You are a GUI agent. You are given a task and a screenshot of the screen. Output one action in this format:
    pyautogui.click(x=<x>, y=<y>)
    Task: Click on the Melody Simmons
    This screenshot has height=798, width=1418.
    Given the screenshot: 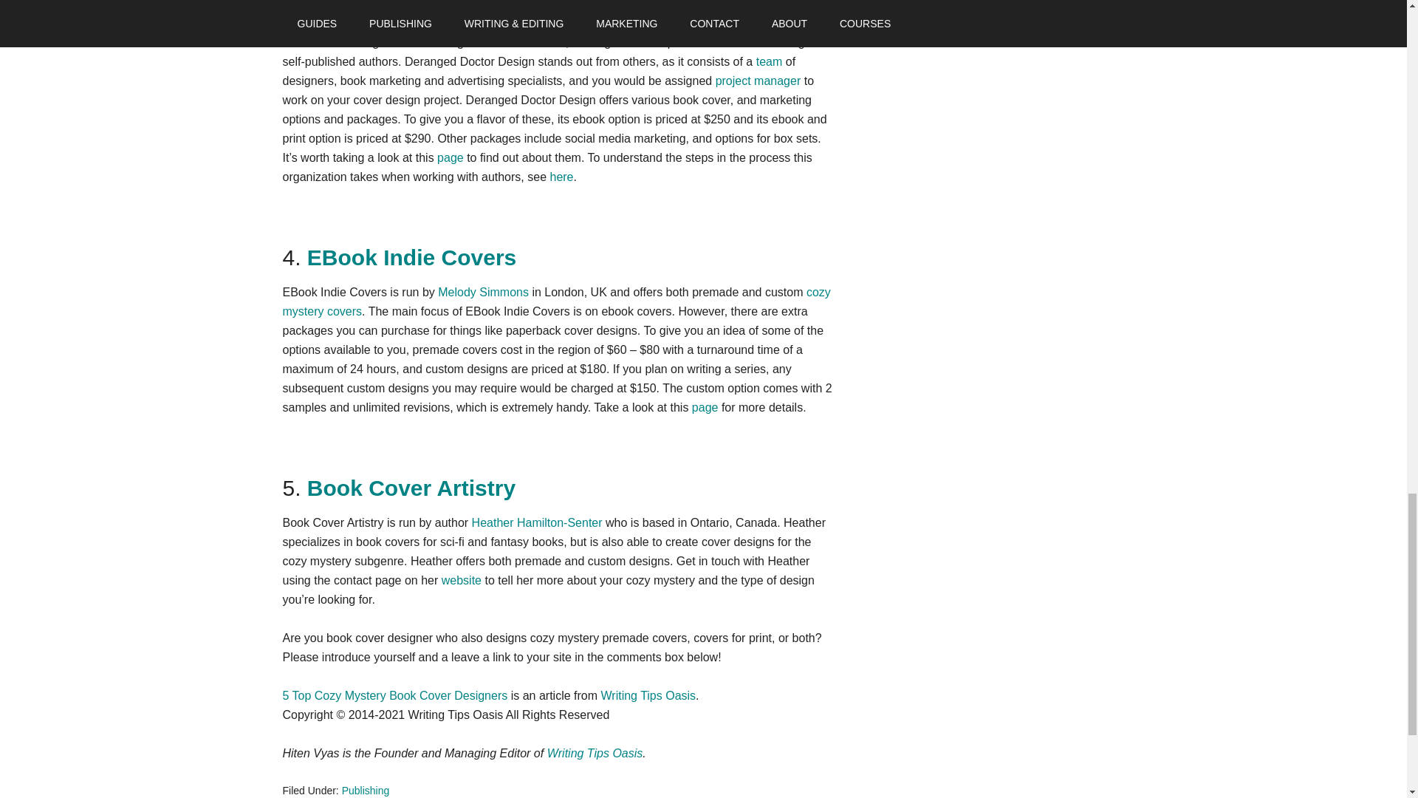 What is the action you would take?
    pyautogui.click(x=483, y=291)
    